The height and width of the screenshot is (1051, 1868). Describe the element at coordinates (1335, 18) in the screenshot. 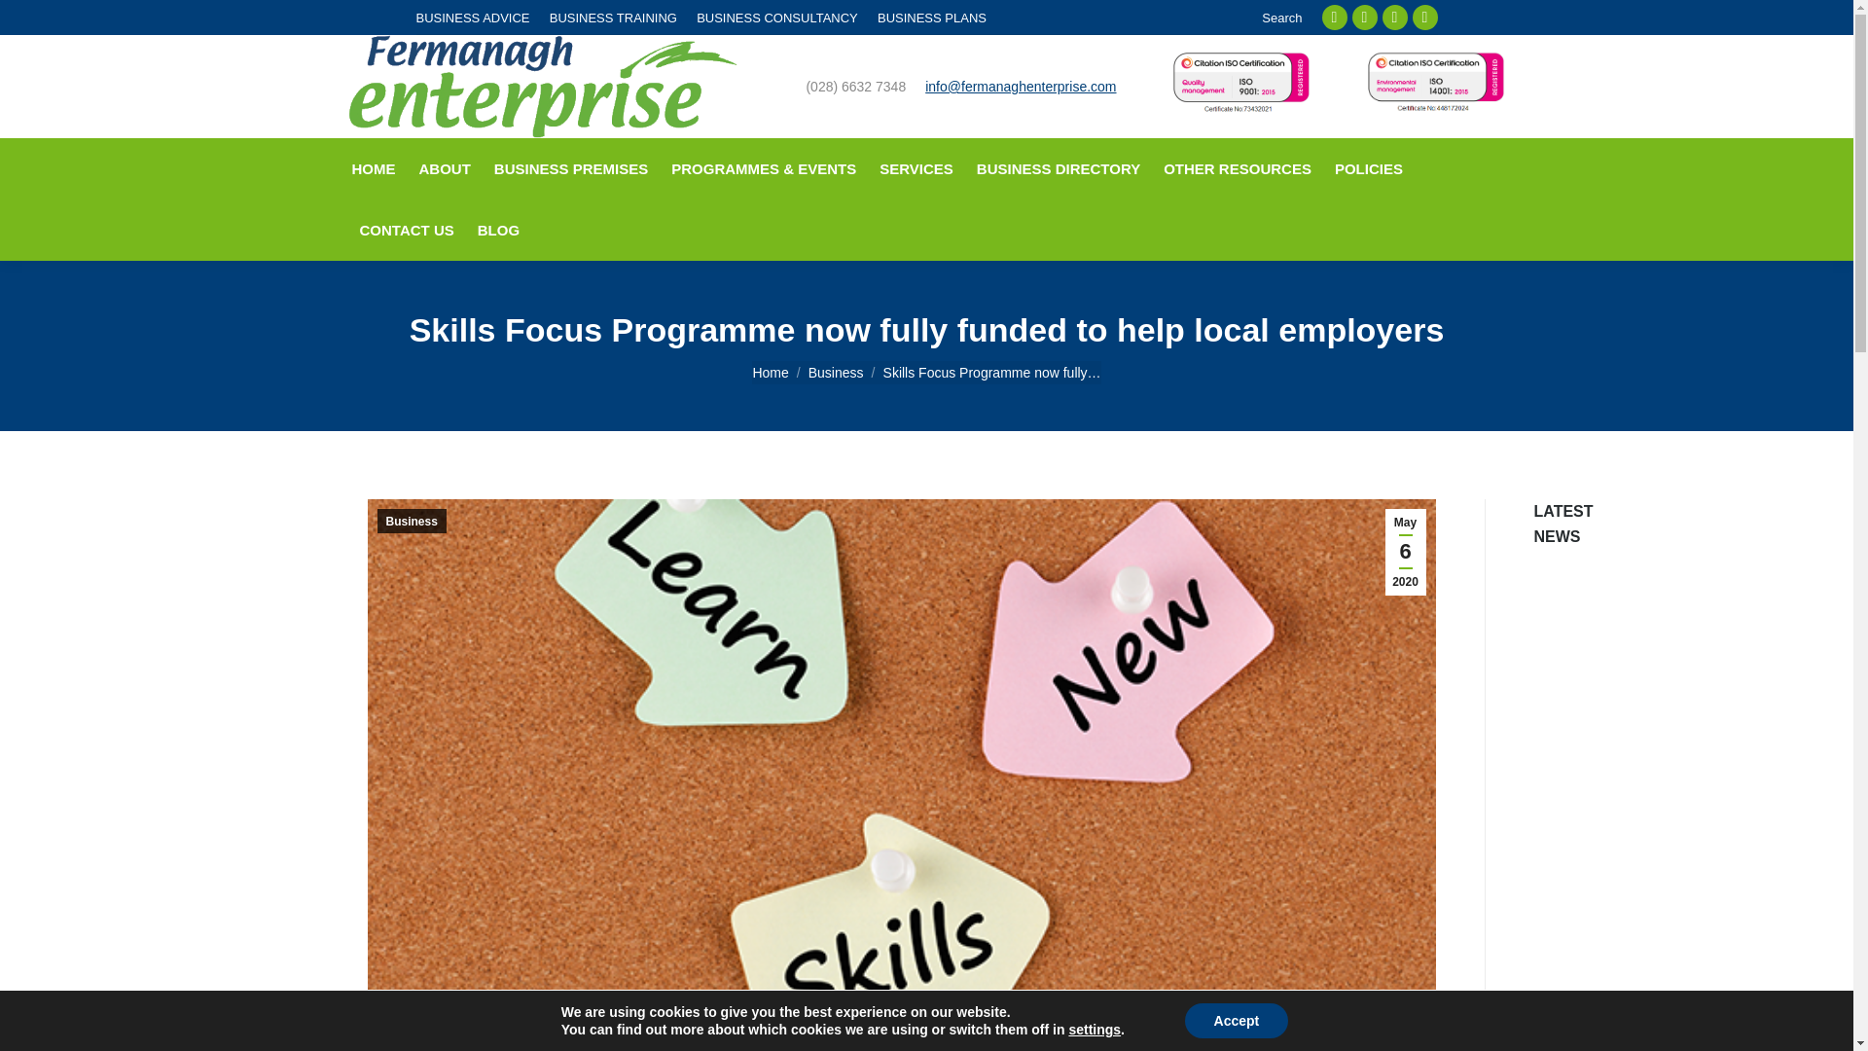

I see `Facebook page opens in new window` at that location.